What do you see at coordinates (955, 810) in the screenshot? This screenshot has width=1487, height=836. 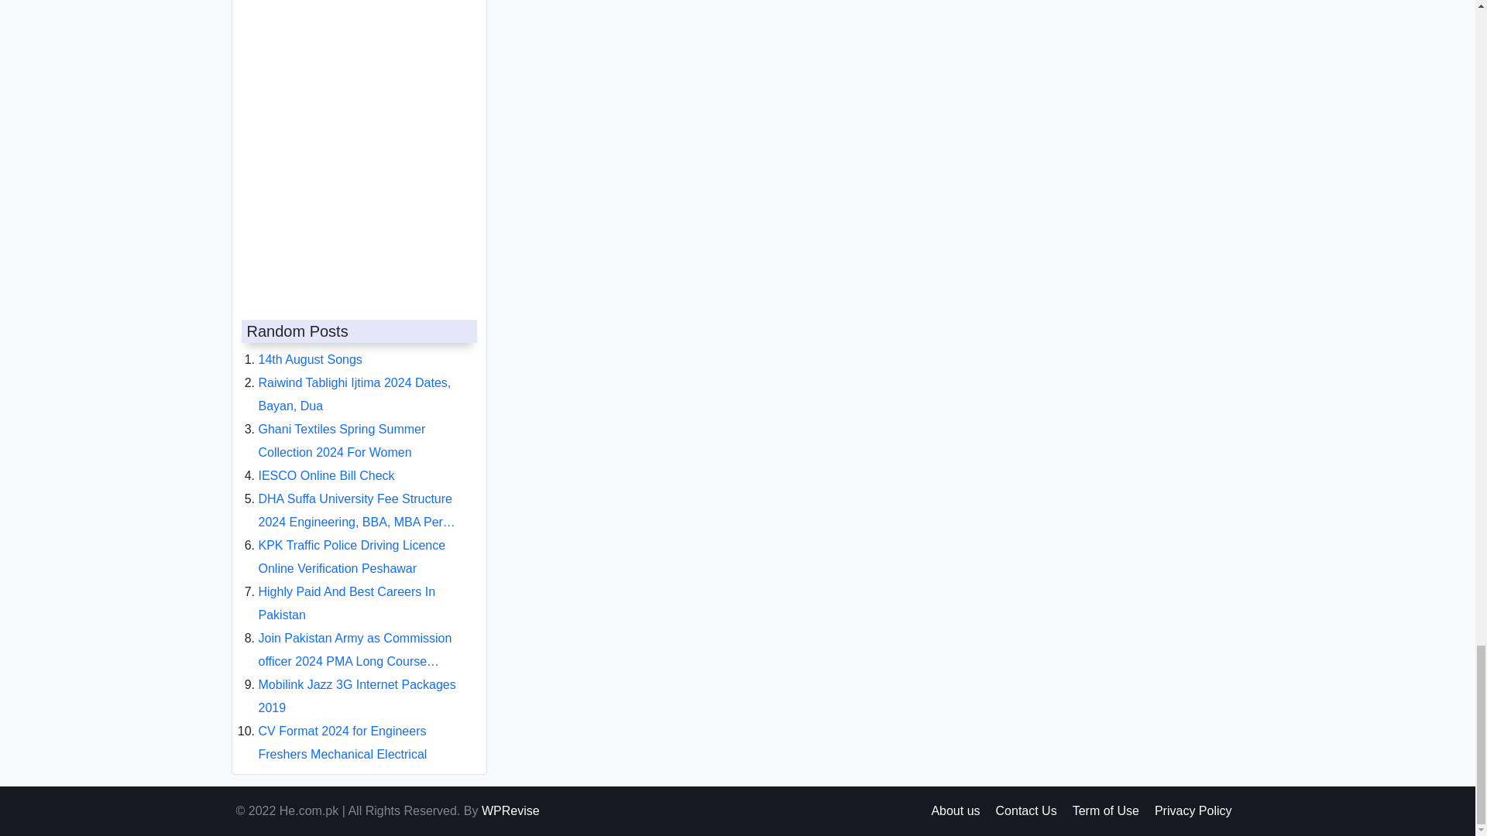 I see `About us` at bounding box center [955, 810].